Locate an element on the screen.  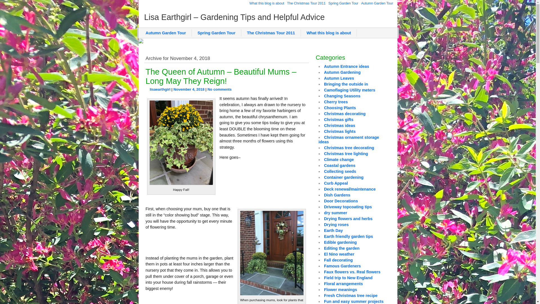
No comments is located at coordinates (219, 89).